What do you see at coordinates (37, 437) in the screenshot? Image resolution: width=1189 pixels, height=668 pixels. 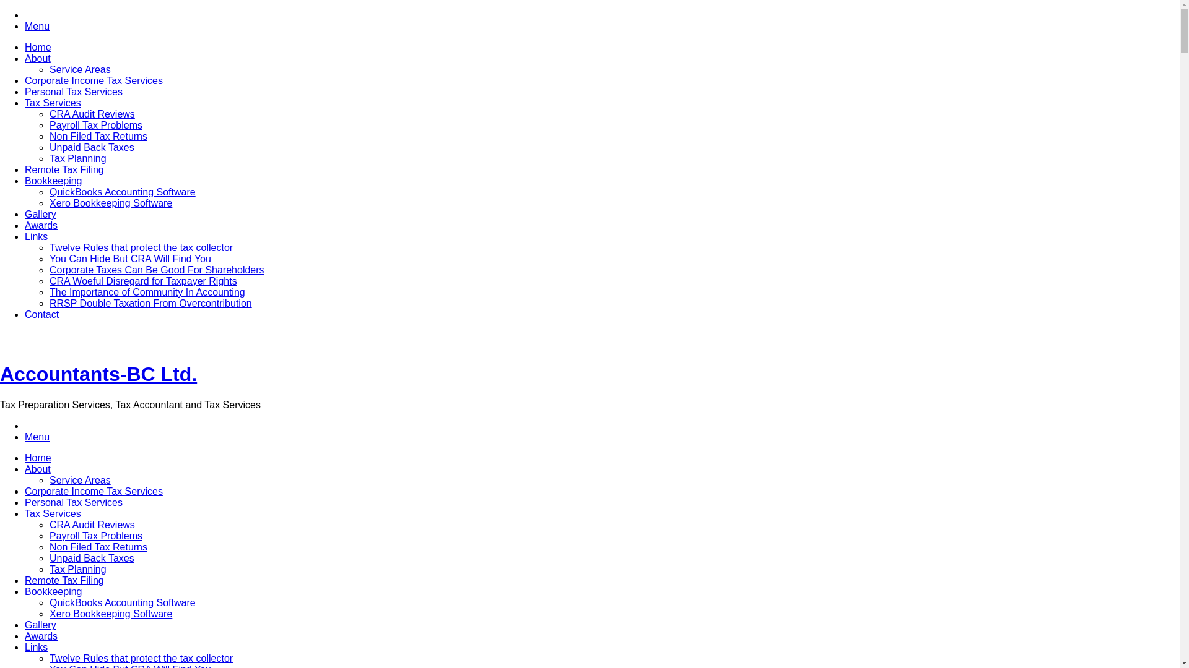 I see `Menu` at bounding box center [37, 437].